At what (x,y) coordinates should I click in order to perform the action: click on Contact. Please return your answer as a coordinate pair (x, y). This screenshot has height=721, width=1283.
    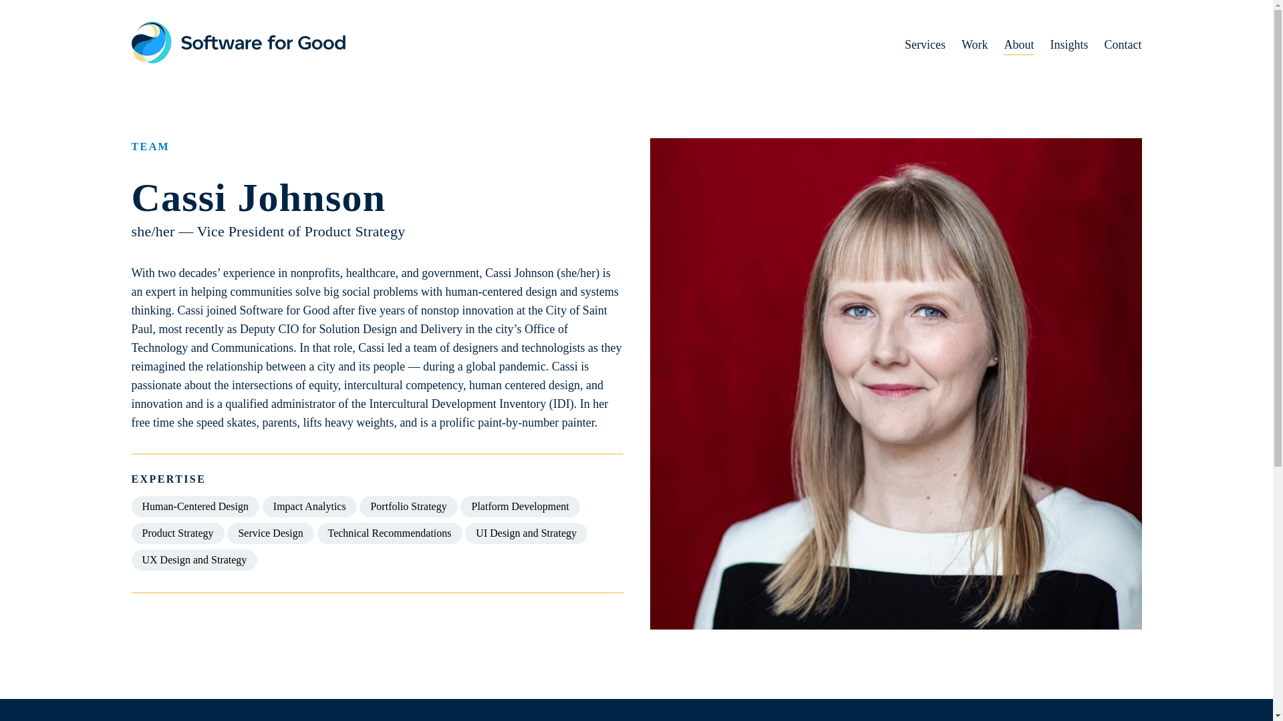
    Looking at the image, I should click on (1115, 44).